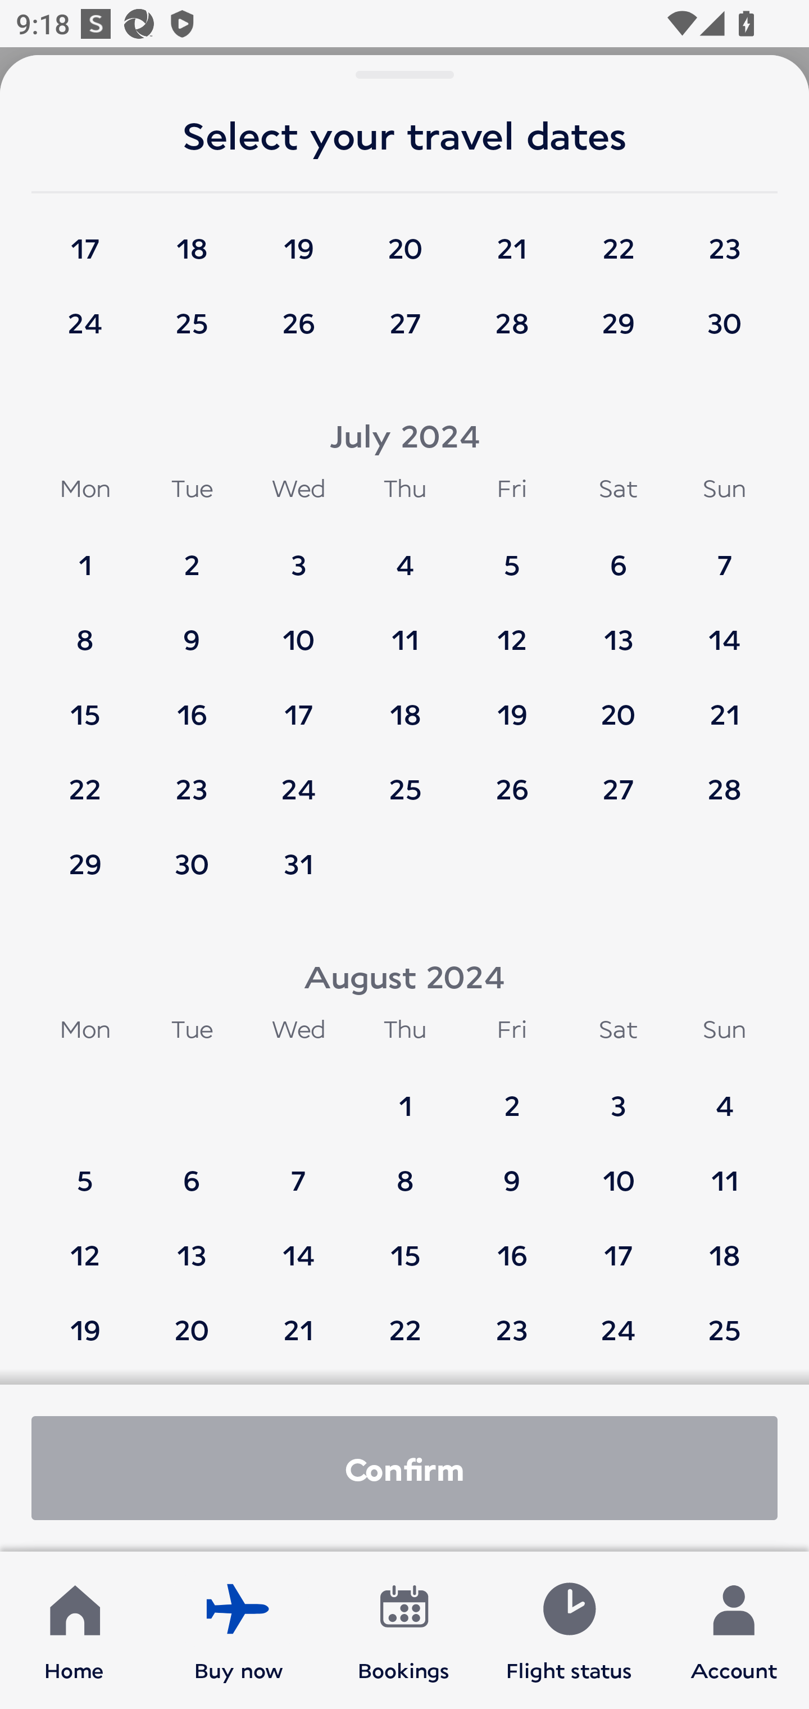  I want to click on 19, so click(298, 237).